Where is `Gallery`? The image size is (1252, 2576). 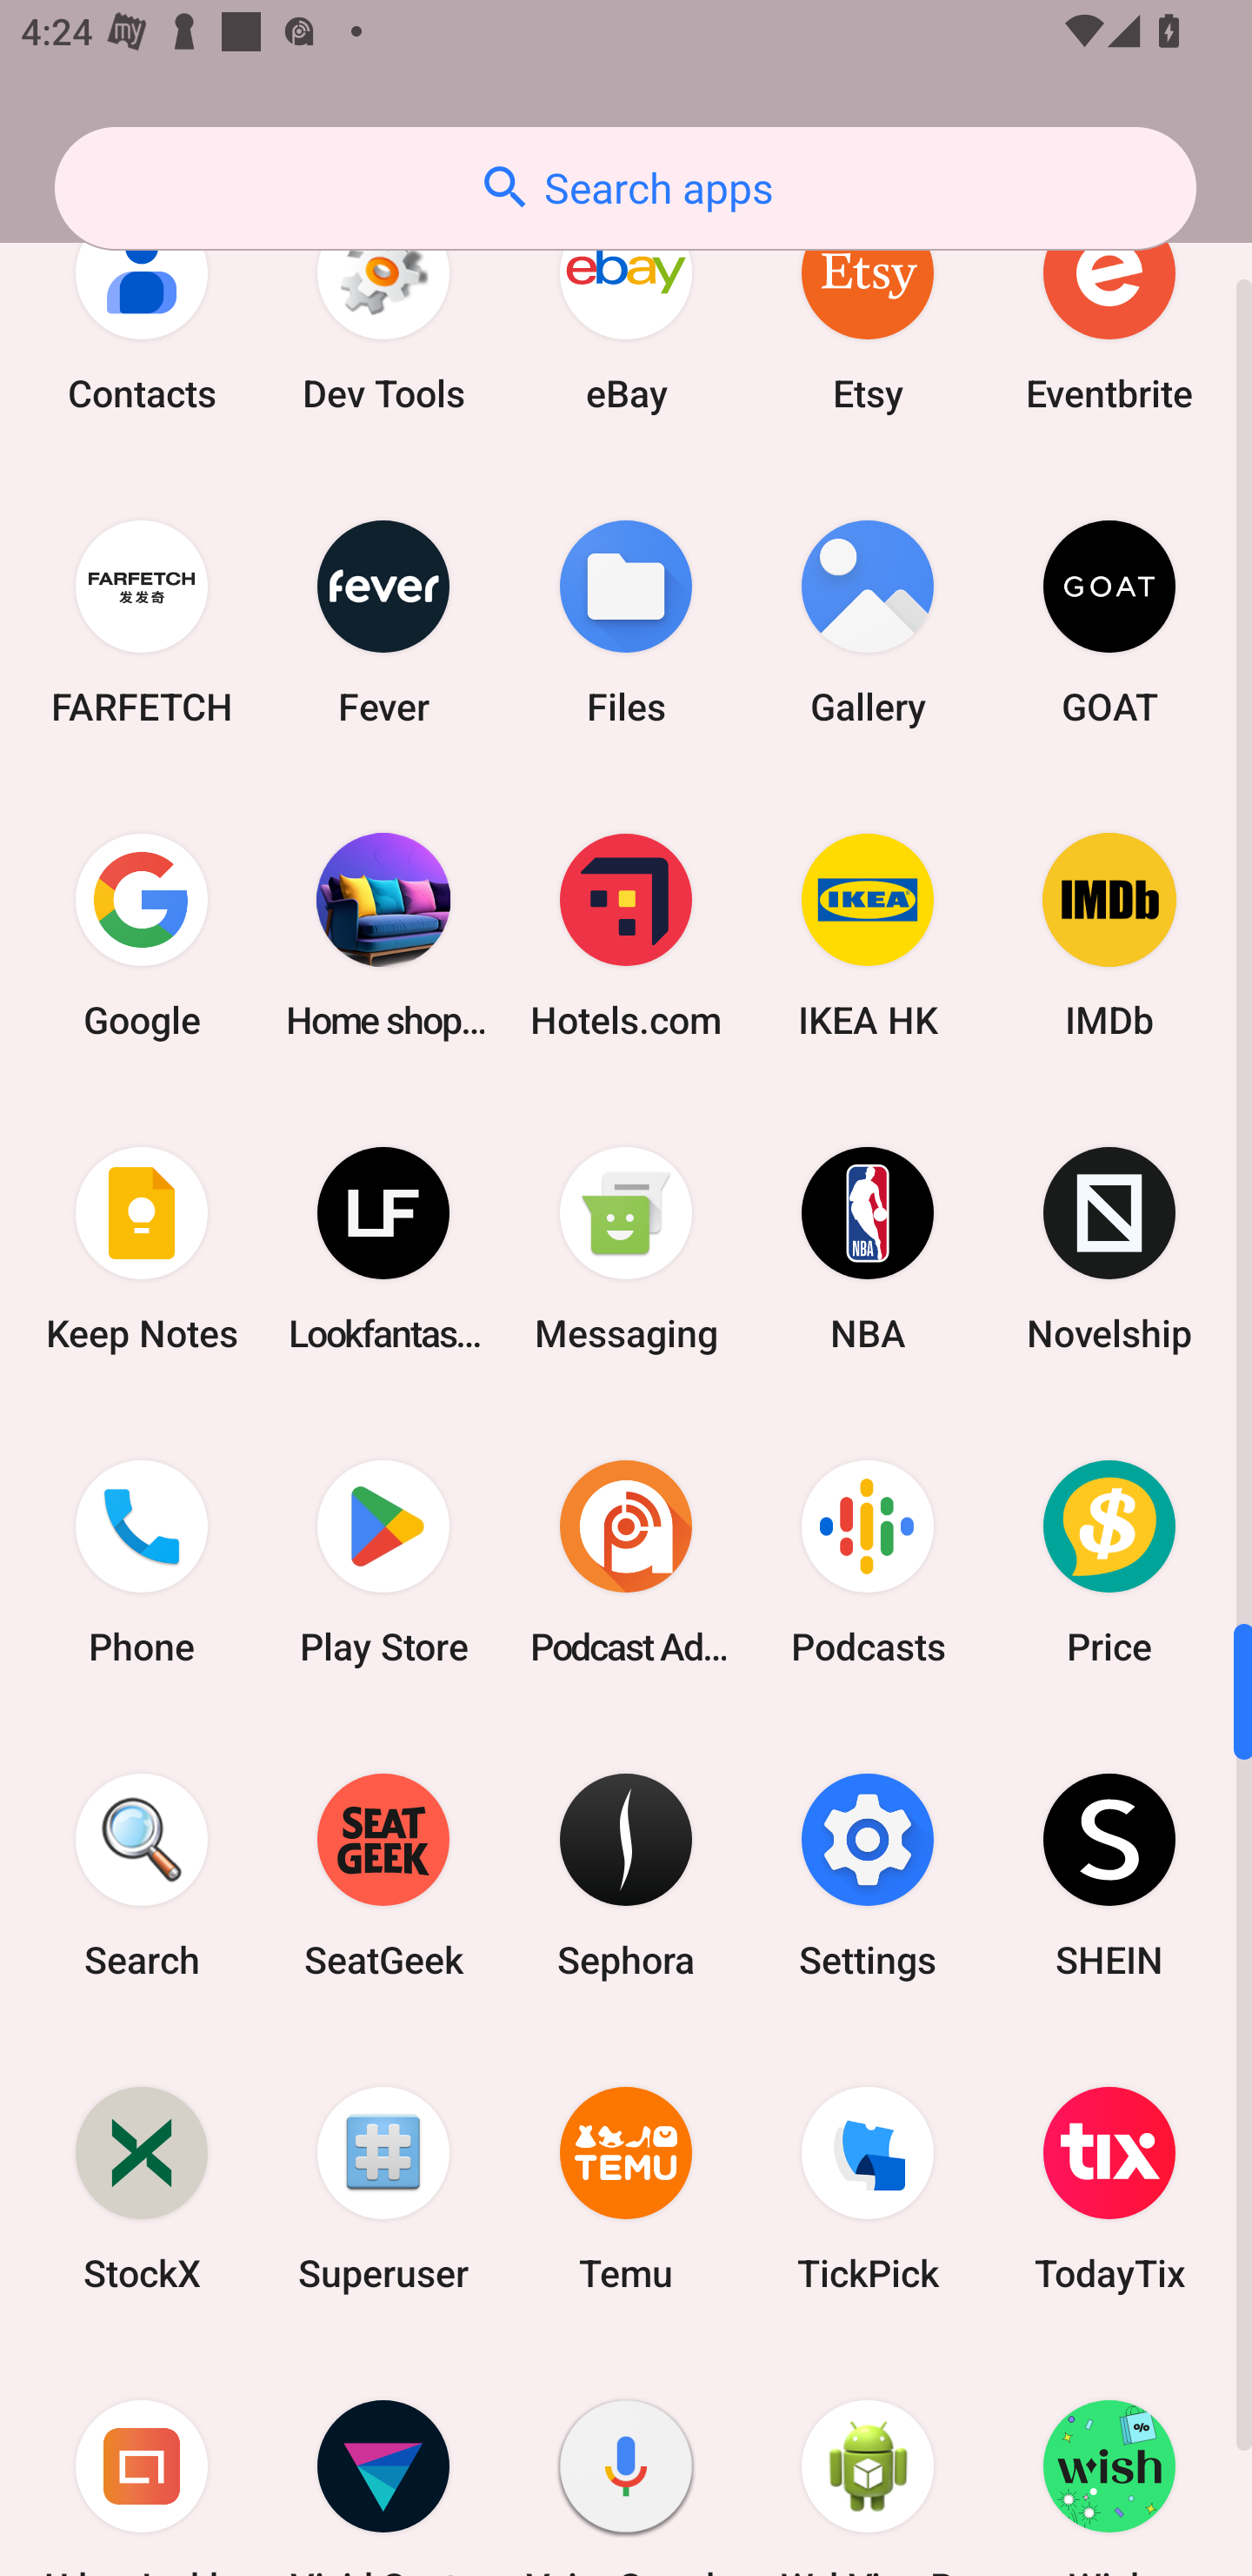
Gallery is located at coordinates (868, 621).